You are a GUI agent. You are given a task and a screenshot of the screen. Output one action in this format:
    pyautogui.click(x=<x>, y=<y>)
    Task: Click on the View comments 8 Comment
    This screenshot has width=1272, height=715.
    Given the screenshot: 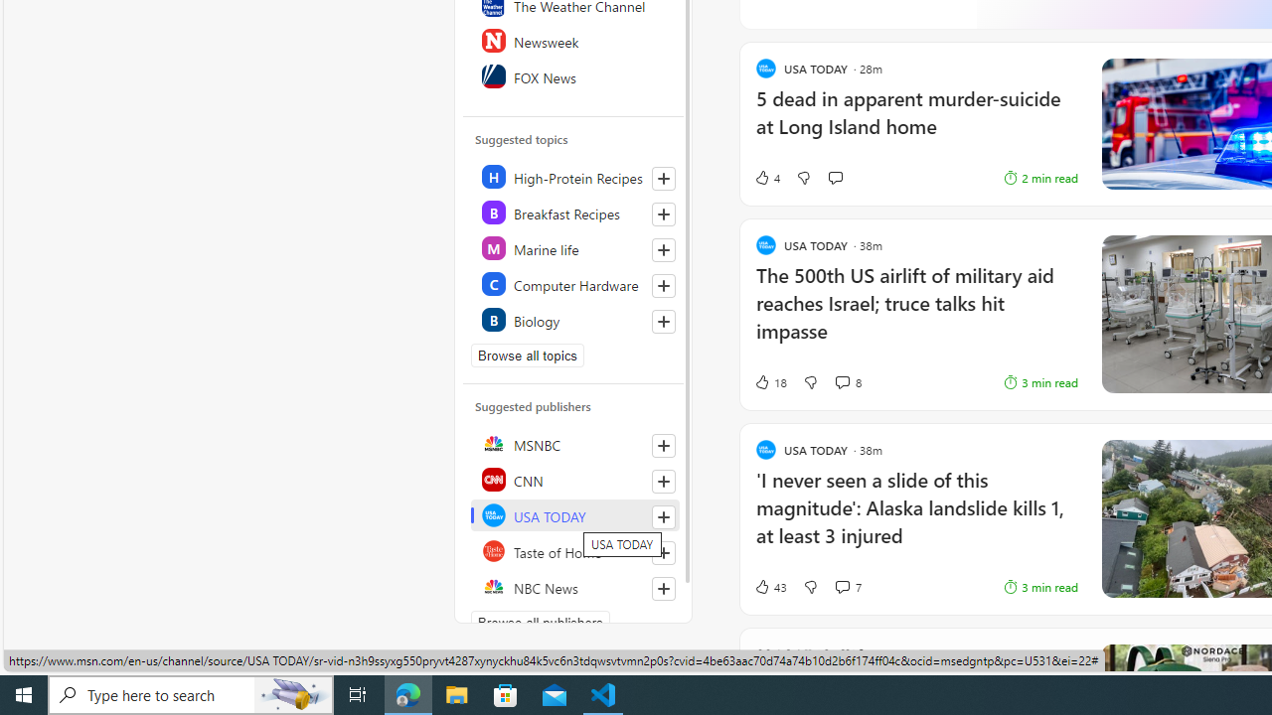 What is the action you would take?
    pyautogui.click(x=842, y=382)
    